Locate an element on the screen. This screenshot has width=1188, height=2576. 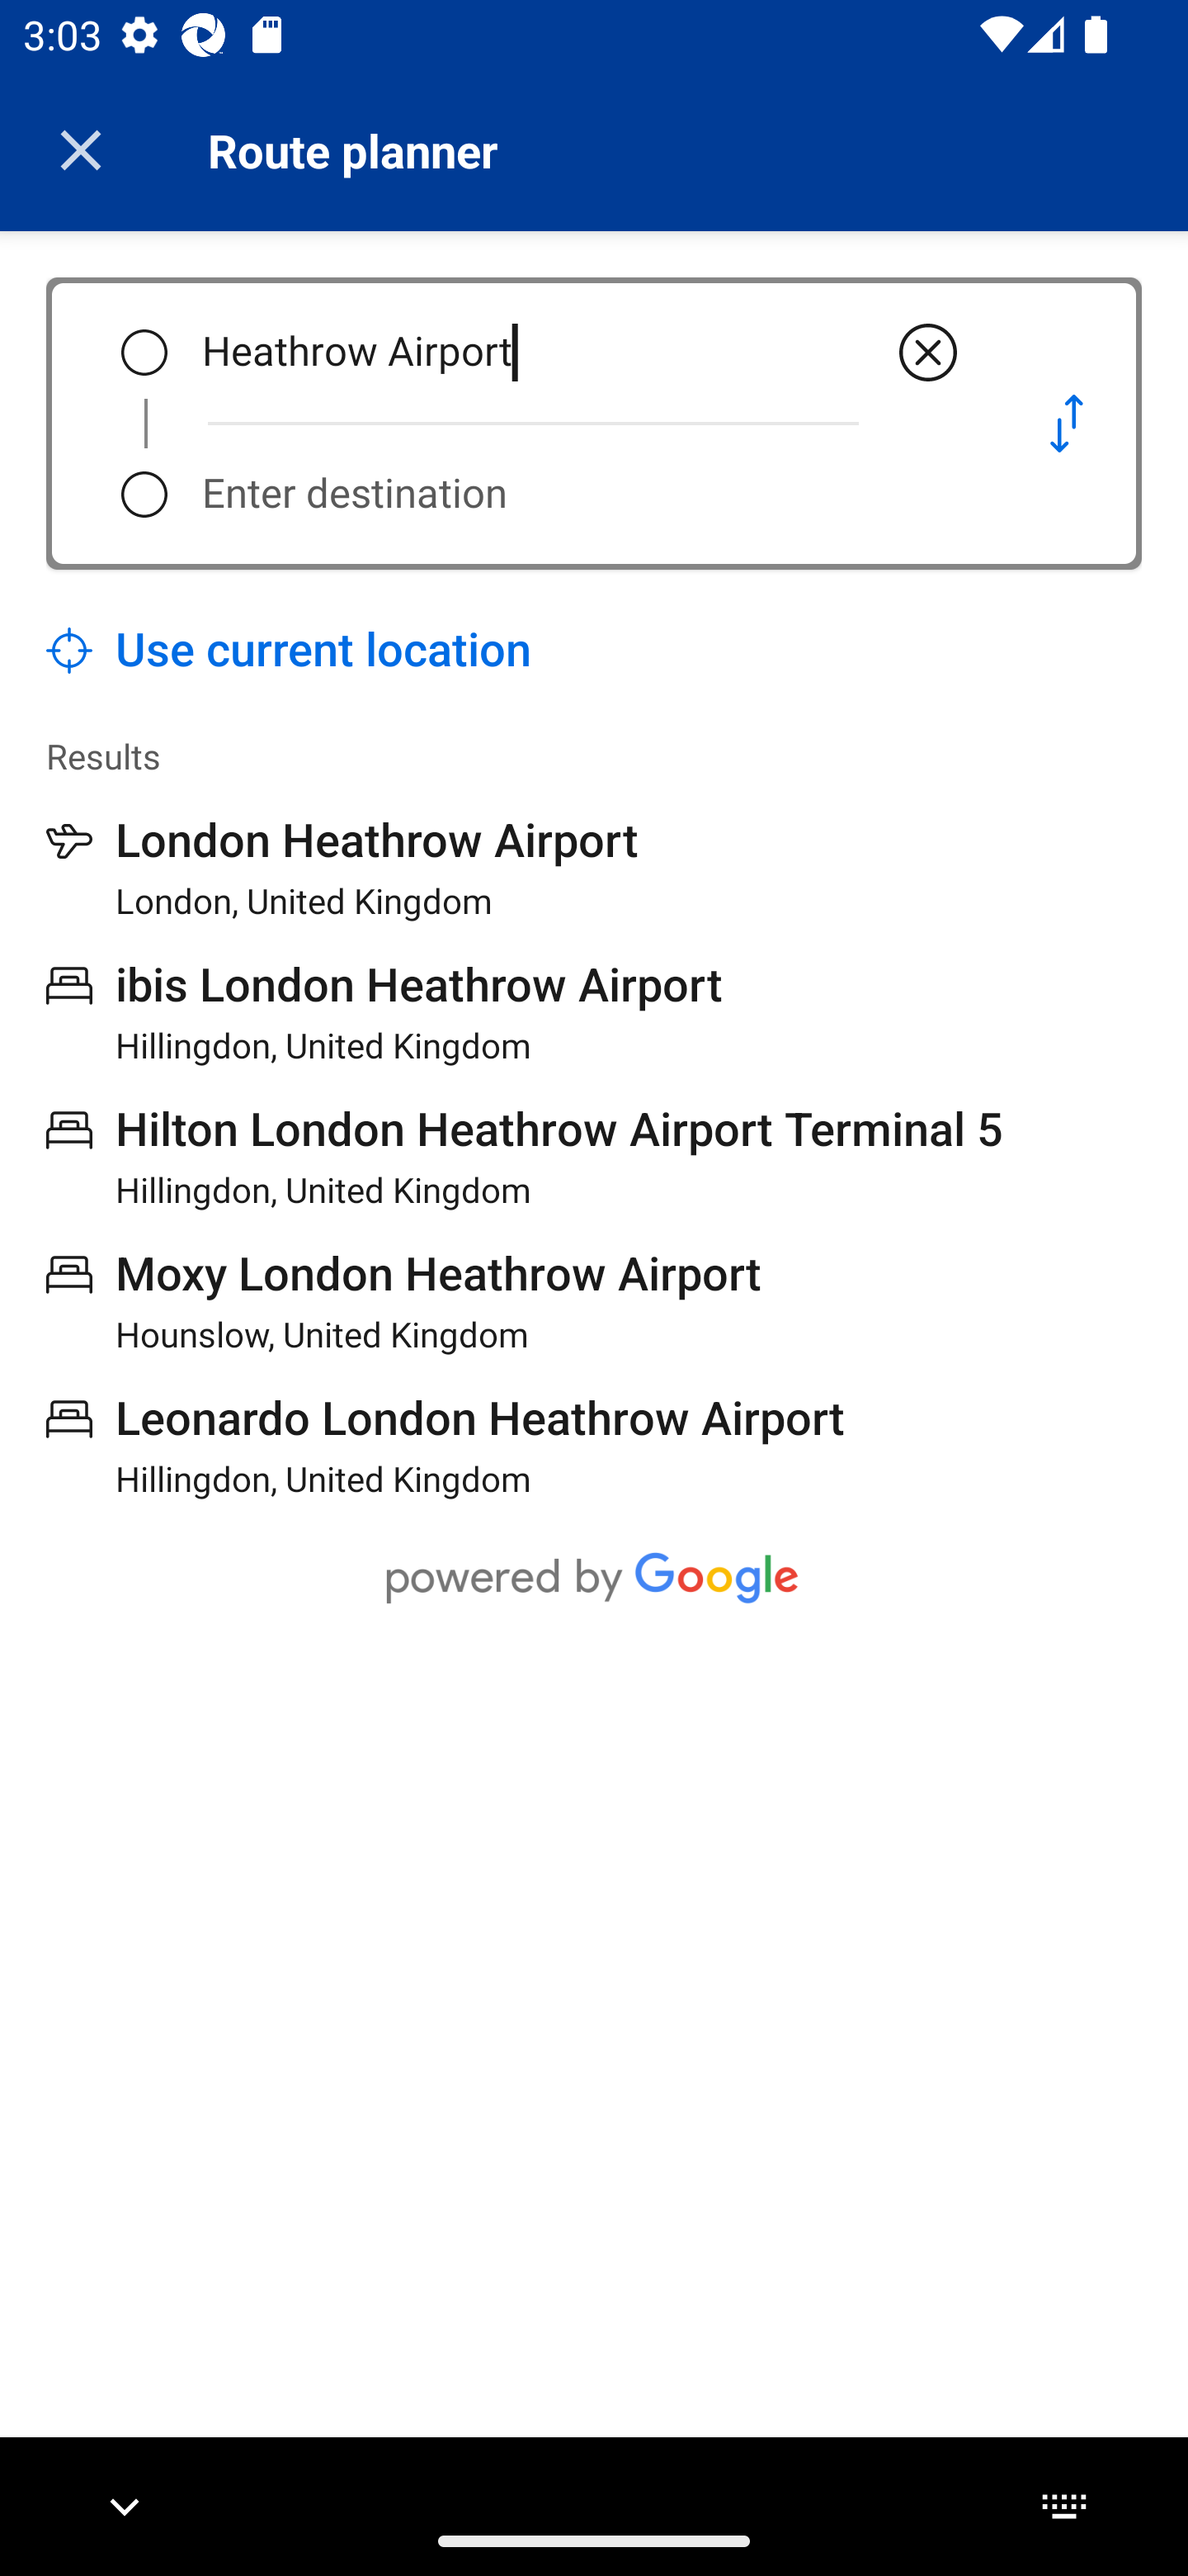
London Heathrow Airport London, United Kingdom is located at coordinates (342, 868).